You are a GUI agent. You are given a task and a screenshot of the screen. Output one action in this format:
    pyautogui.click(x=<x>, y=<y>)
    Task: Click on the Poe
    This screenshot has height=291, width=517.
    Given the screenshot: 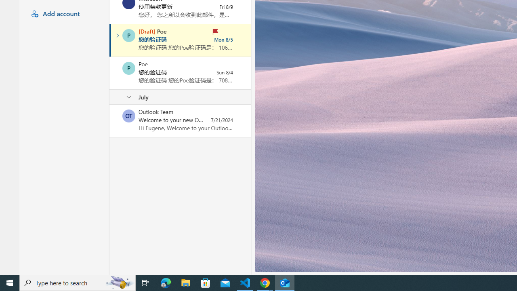 What is the action you would take?
    pyautogui.click(x=129, y=68)
    